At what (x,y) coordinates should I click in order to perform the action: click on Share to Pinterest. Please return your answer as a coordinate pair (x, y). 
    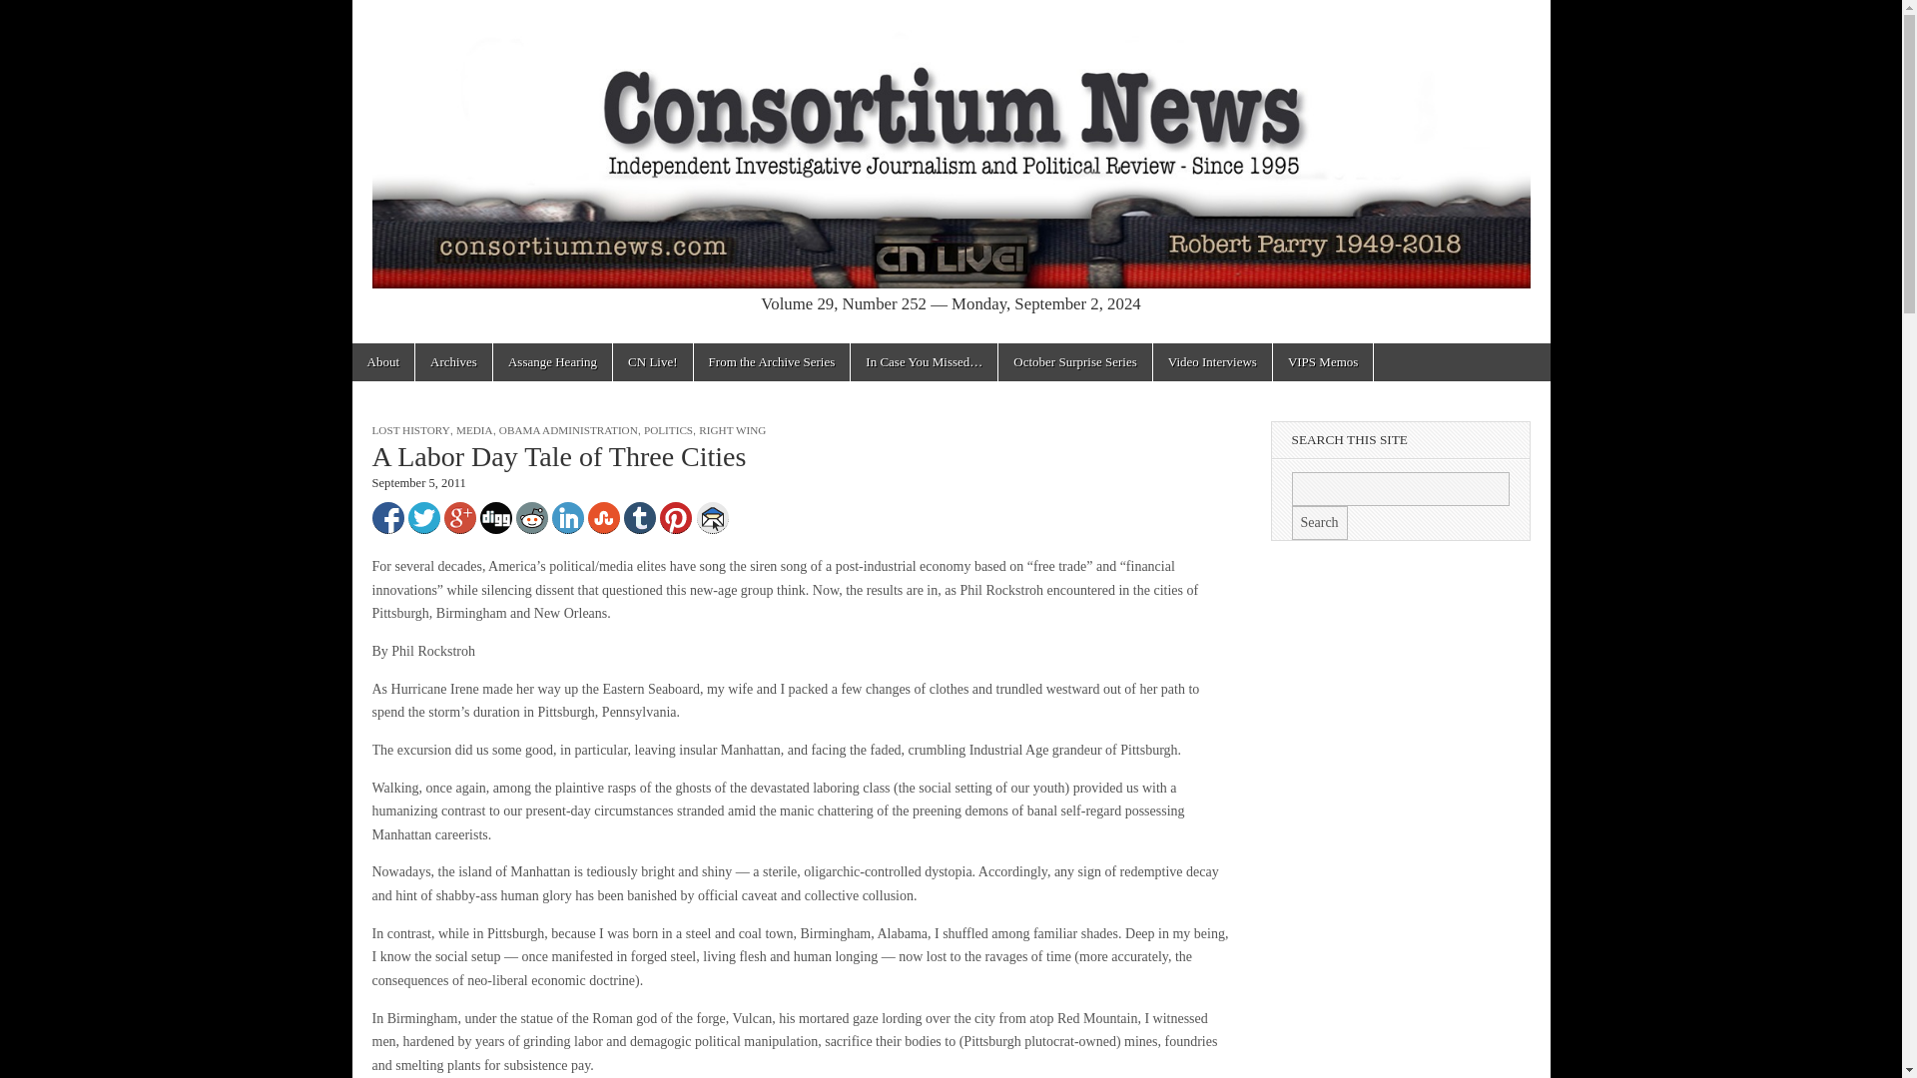
    Looking at the image, I should click on (675, 517).